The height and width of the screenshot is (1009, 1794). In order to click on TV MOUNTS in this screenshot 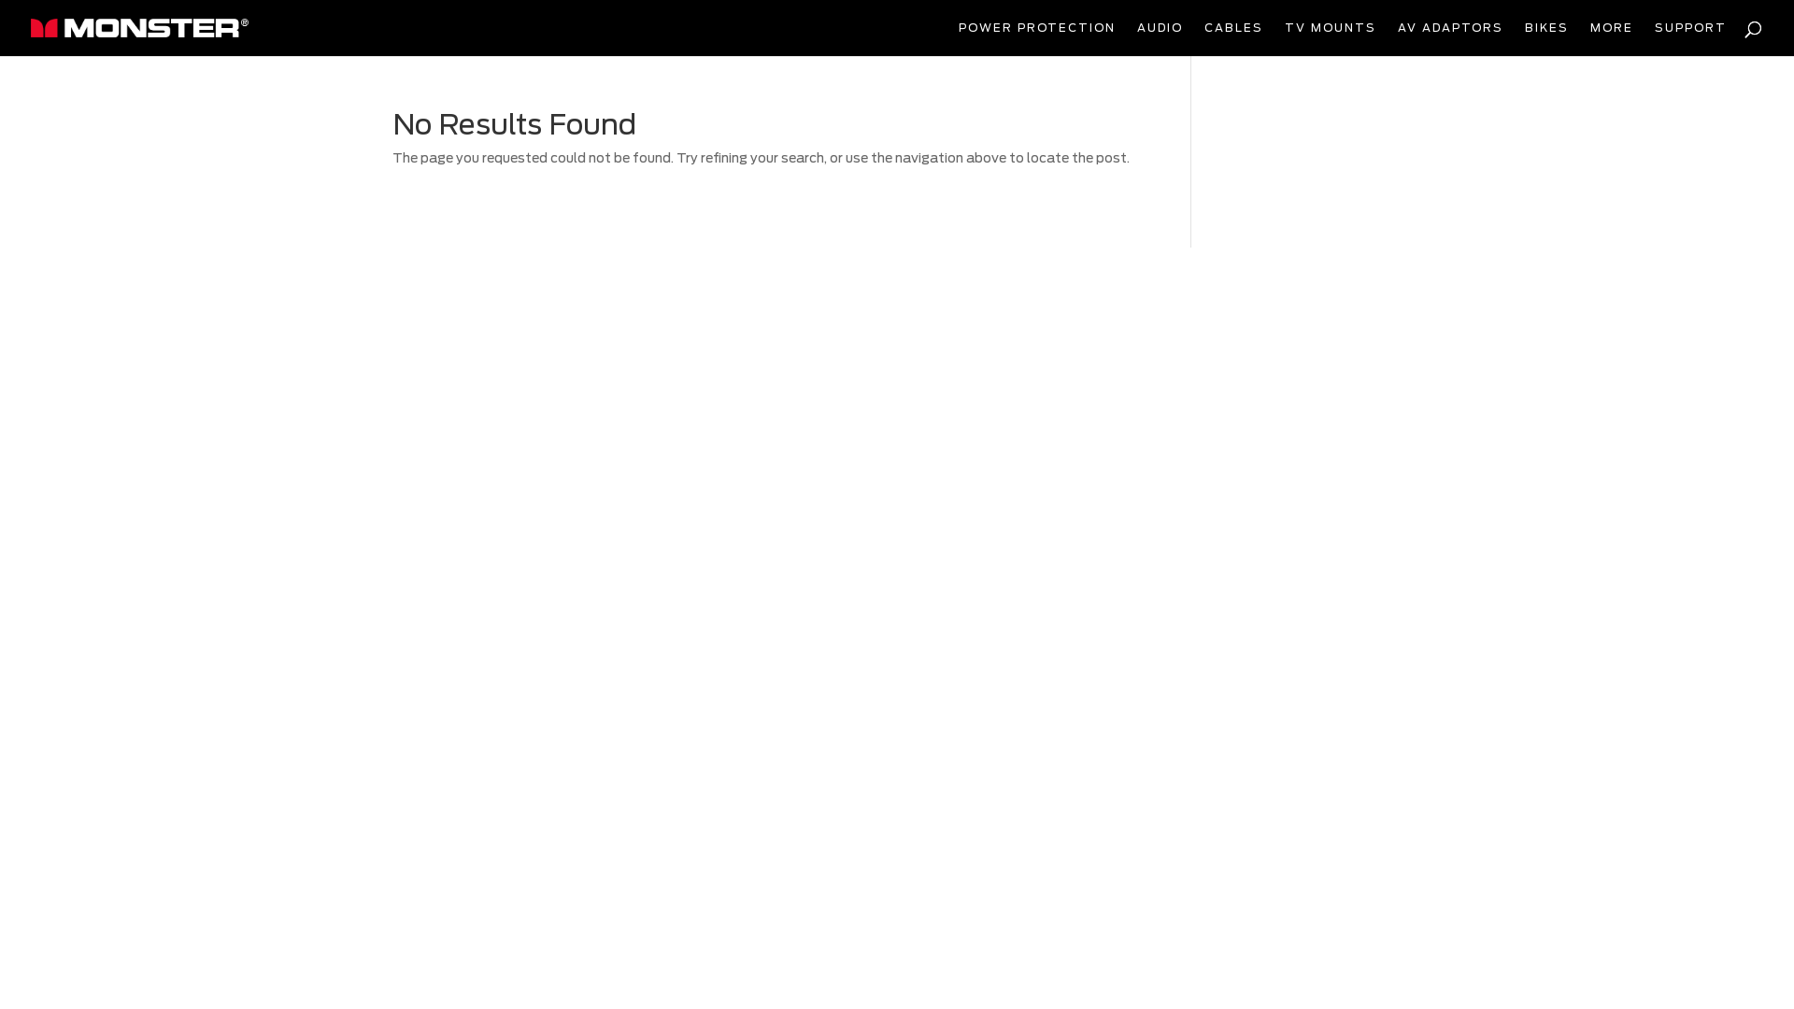, I will do `click(1331, 39)`.